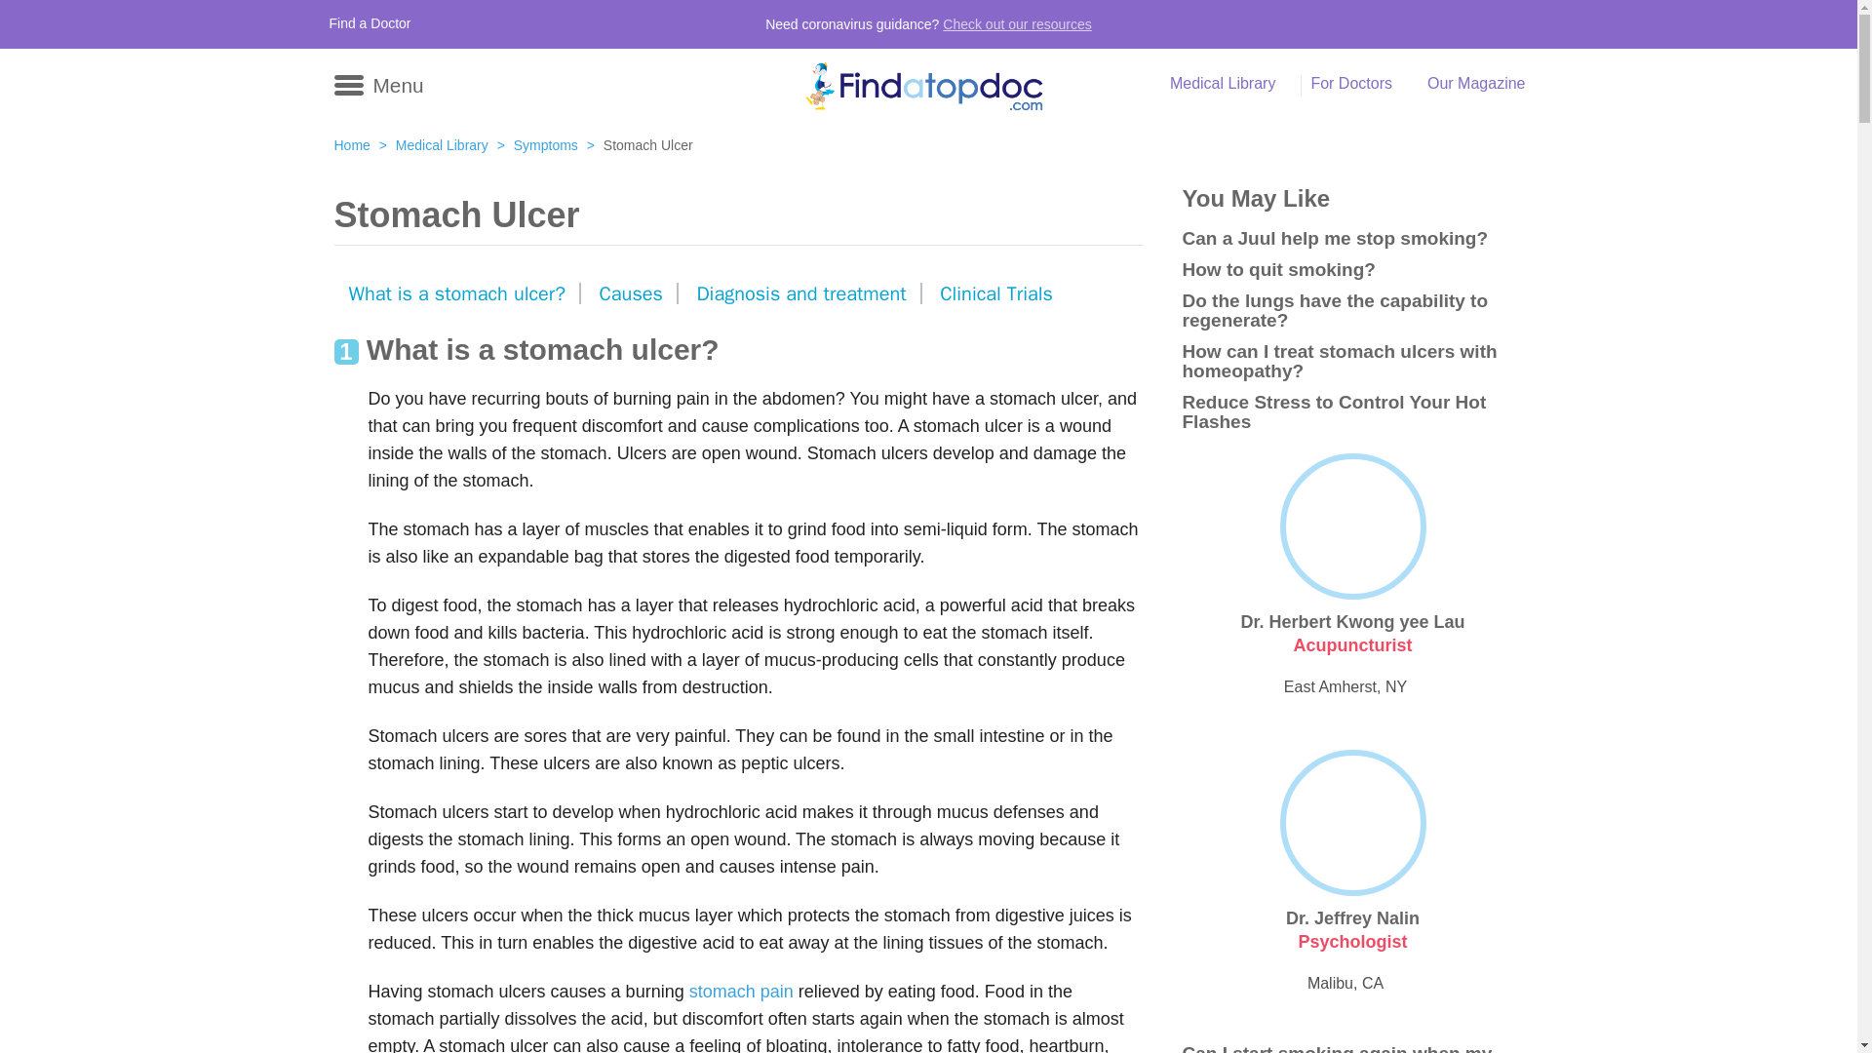 This screenshot has width=1872, height=1053. What do you see at coordinates (455, 293) in the screenshot?
I see `What is a stomach ulcer?` at bounding box center [455, 293].